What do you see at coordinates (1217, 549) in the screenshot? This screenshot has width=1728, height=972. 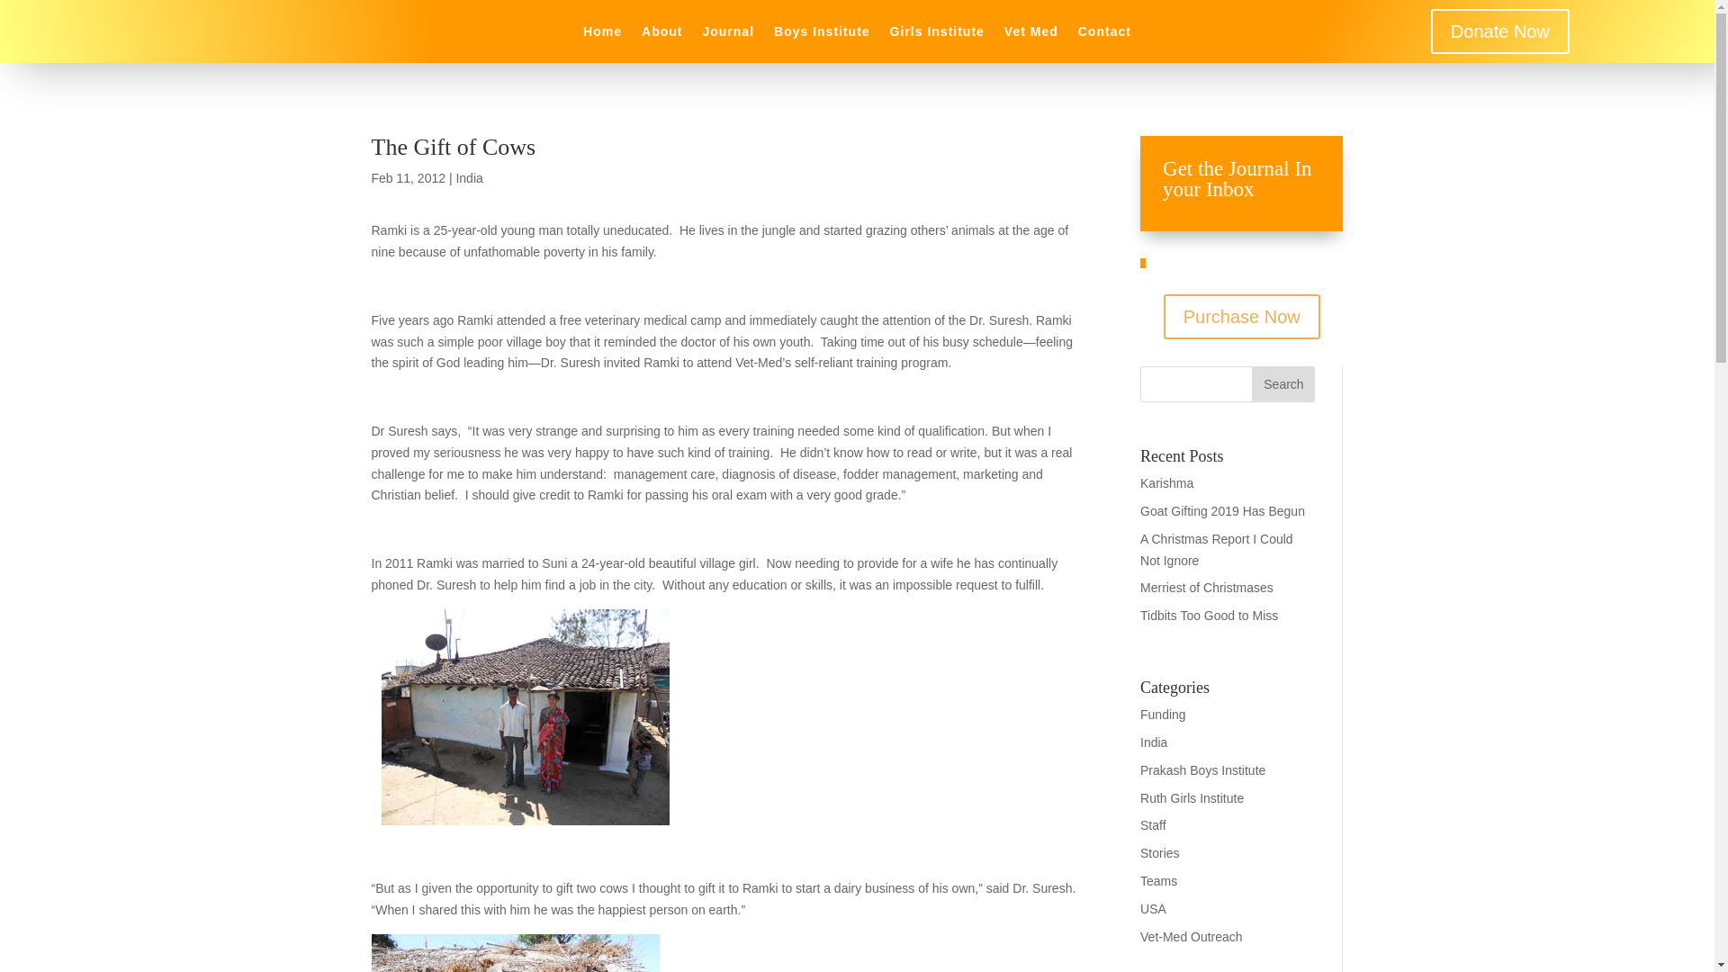 I see `A Christmas Report I Could Not Ignore` at bounding box center [1217, 549].